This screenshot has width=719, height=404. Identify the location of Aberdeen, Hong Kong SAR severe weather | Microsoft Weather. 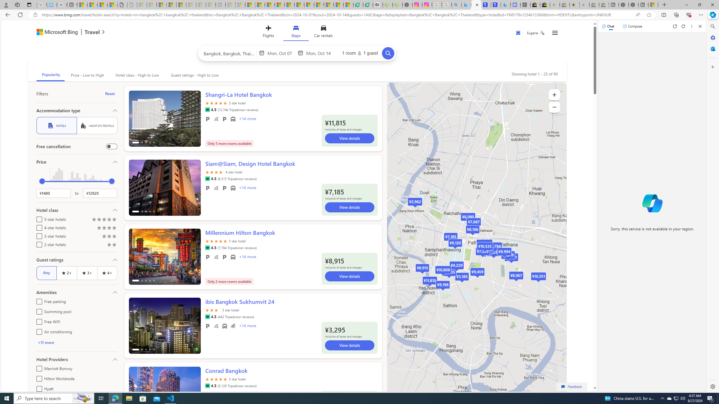
(112, 5).